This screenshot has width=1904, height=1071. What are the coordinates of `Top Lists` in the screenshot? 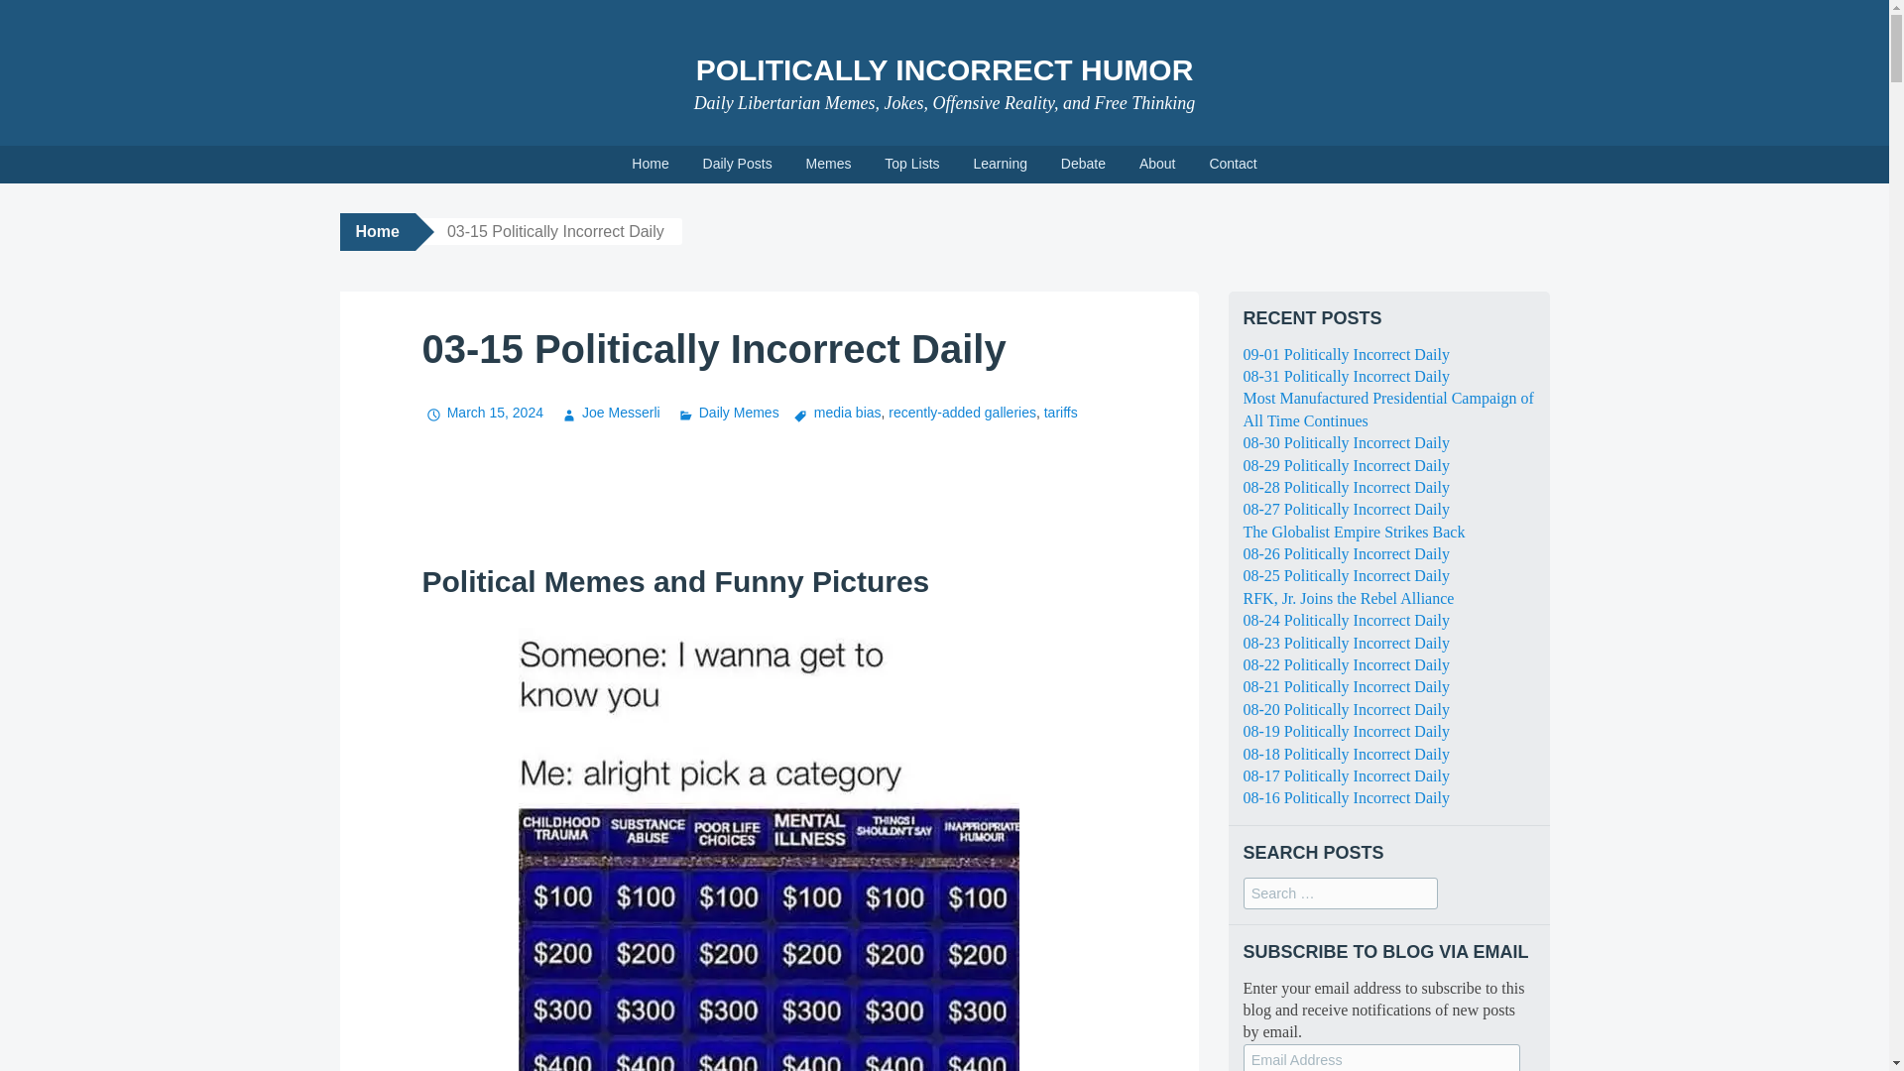 It's located at (911, 164).